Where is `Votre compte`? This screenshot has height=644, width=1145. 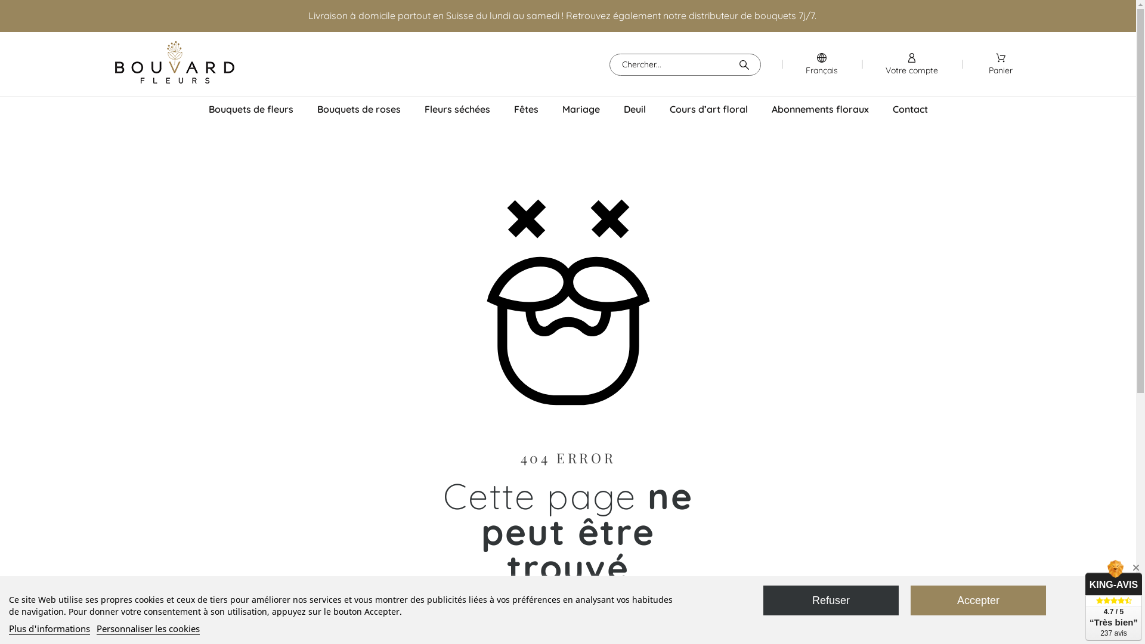
Votre compte is located at coordinates (911, 64).